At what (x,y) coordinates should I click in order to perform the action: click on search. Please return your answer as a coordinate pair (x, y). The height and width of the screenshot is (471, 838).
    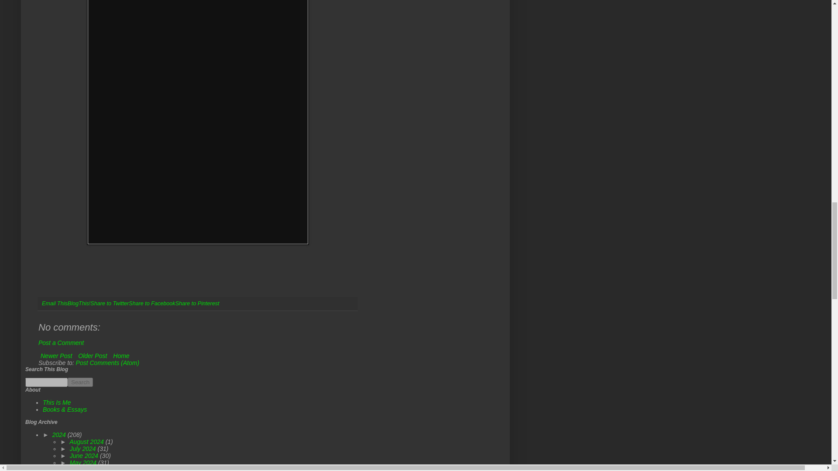
    Looking at the image, I should click on (80, 382).